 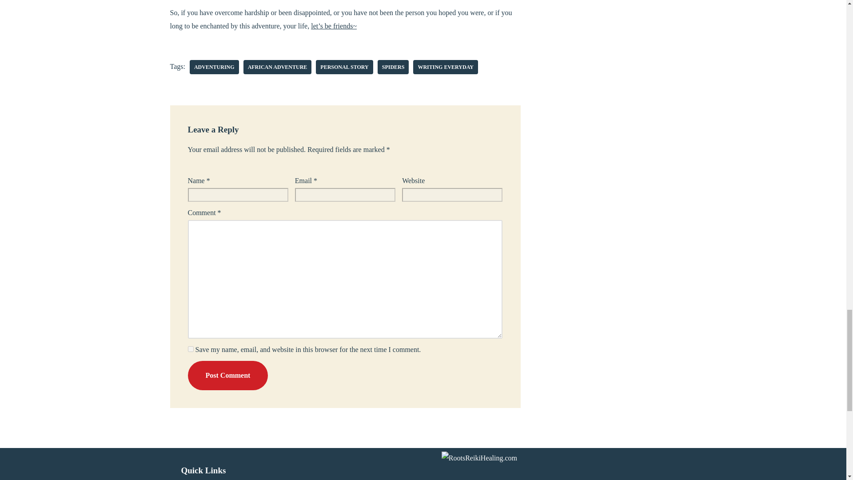 I want to click on personal story, so click(x=344, y=67).